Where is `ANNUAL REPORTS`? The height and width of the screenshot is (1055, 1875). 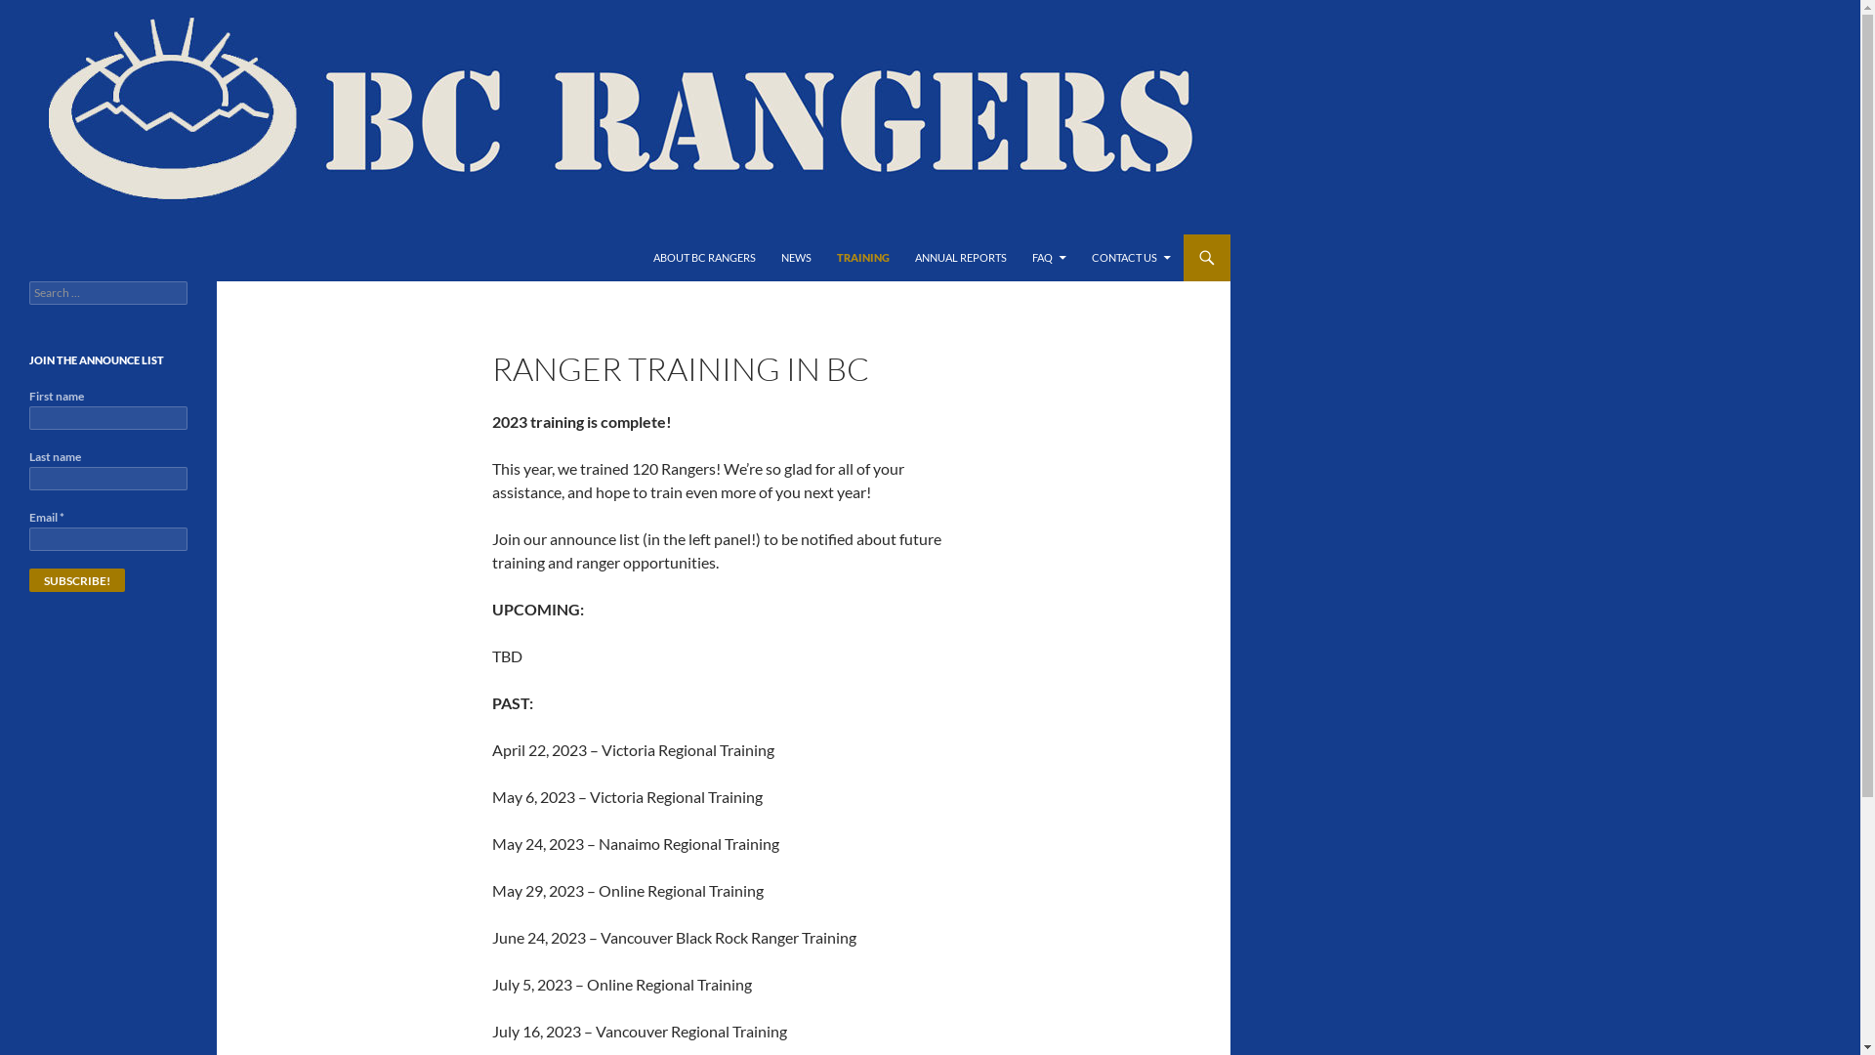
ANNUAL REPORTS is located at coordinates (961, 258).